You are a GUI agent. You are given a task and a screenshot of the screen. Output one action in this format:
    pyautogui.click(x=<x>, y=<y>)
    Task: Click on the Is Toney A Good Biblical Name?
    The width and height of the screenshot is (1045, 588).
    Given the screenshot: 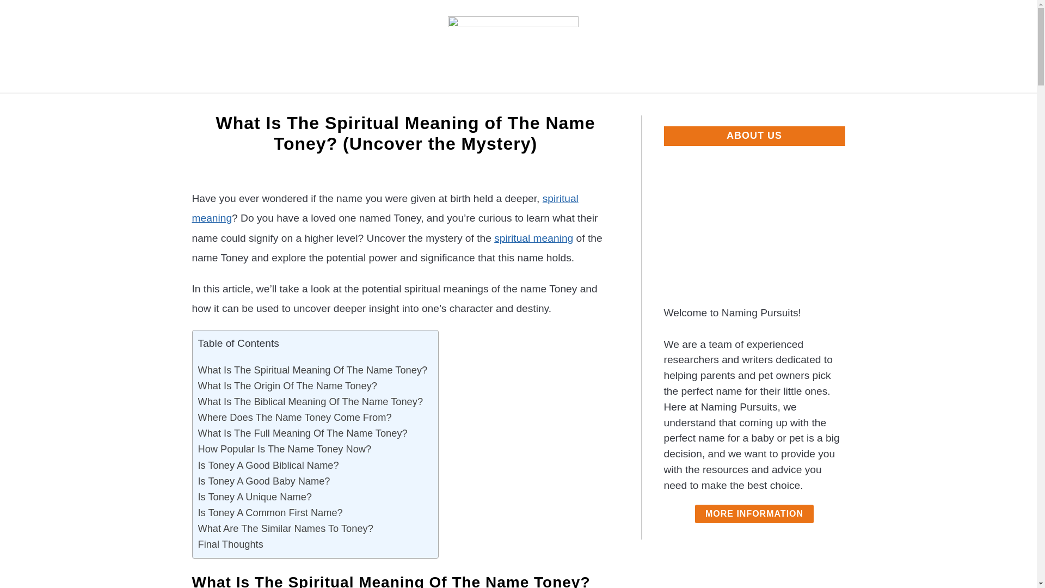 What is the action you would take?
    pyautogui.click(x=268, y=465)
    